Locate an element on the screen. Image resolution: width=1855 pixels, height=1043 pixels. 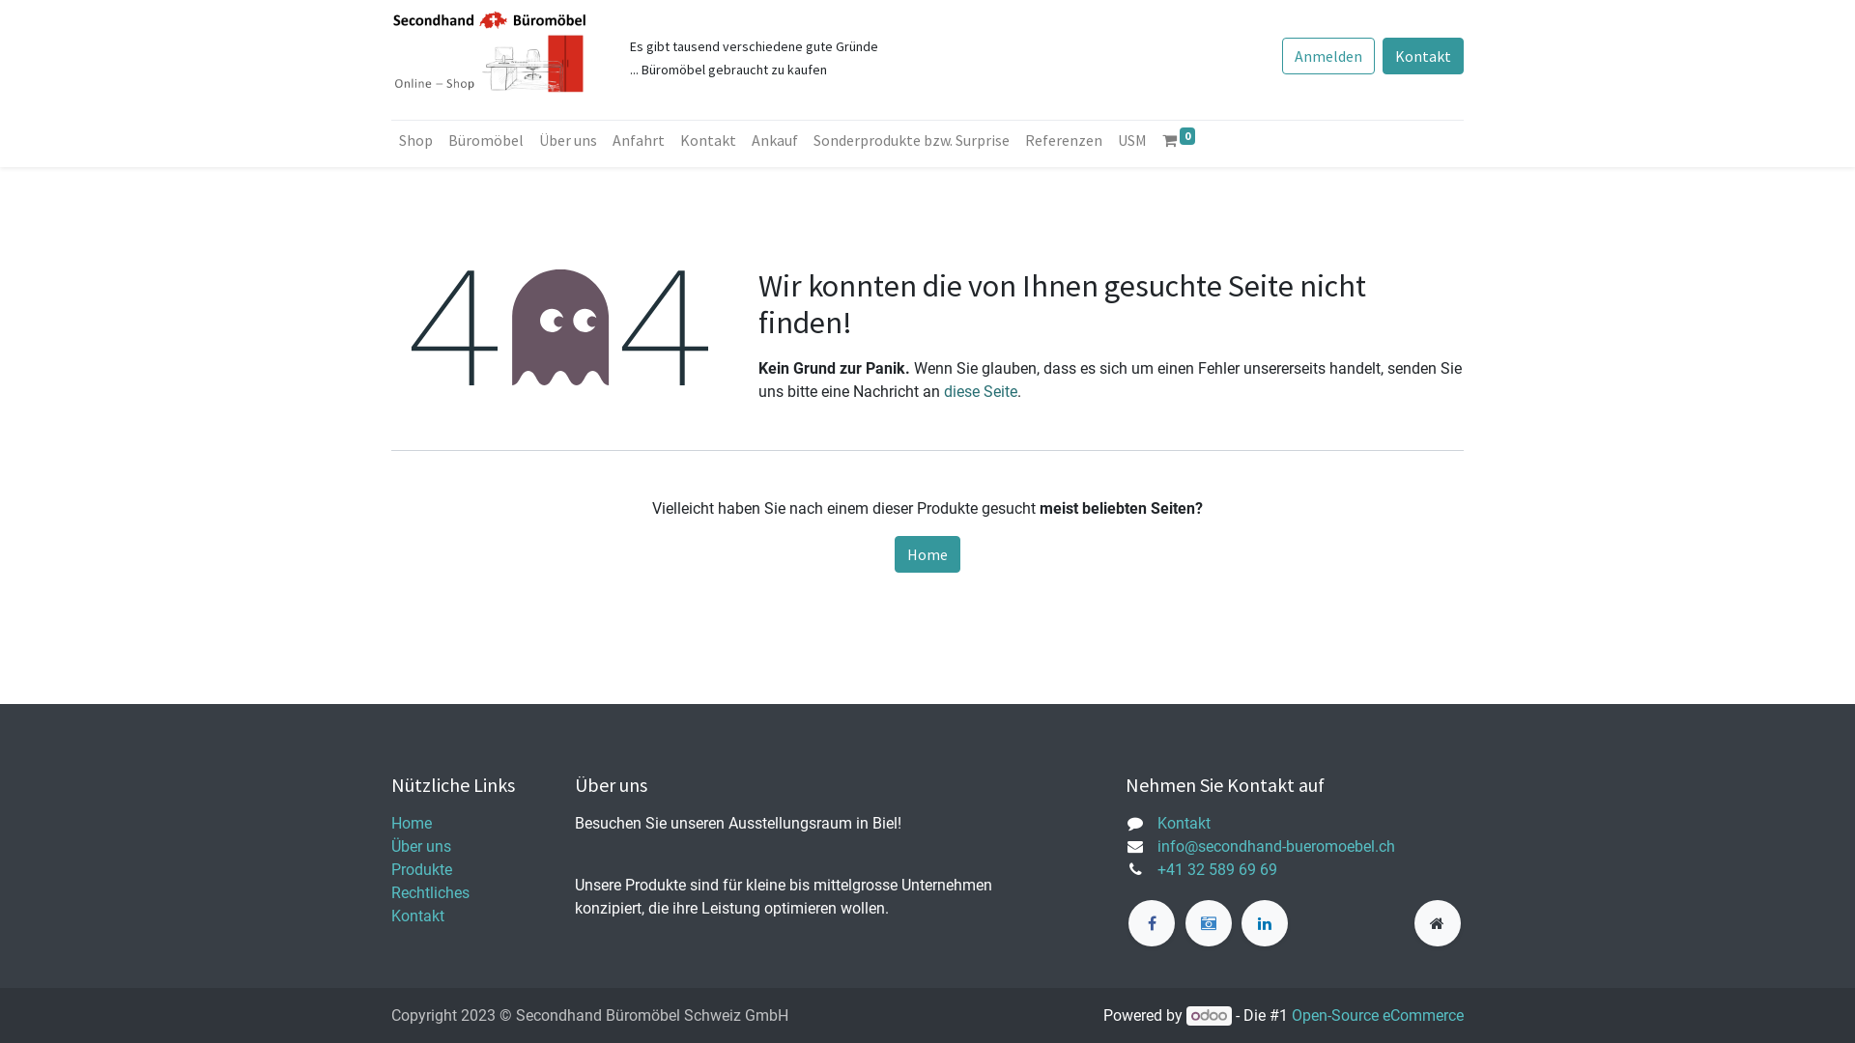
+41 32 589 69 69 is located at coordinates (1217, 869).